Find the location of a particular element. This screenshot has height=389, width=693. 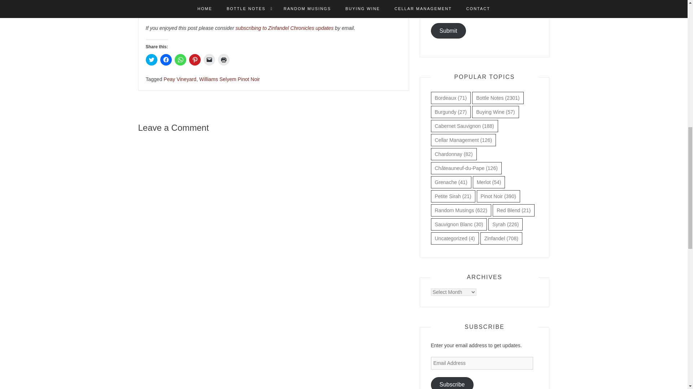

Click to share on Twitter is located at coordinates (151, 60).